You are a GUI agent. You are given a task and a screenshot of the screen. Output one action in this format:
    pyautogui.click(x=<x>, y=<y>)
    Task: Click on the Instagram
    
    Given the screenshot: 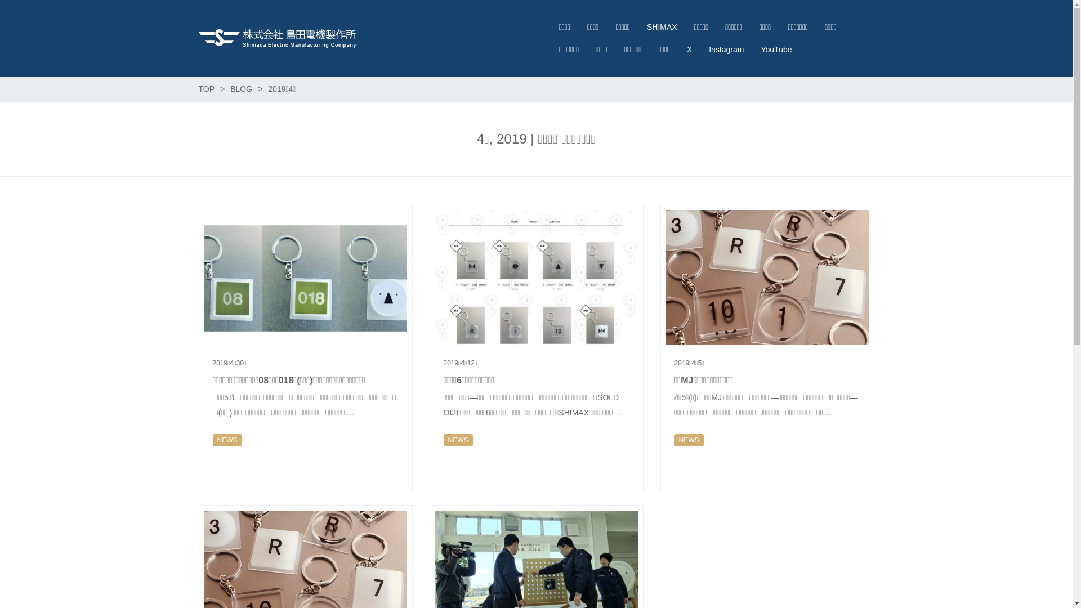 What is the action you would take?
    pyautogui.click(x=726, y=50)
    